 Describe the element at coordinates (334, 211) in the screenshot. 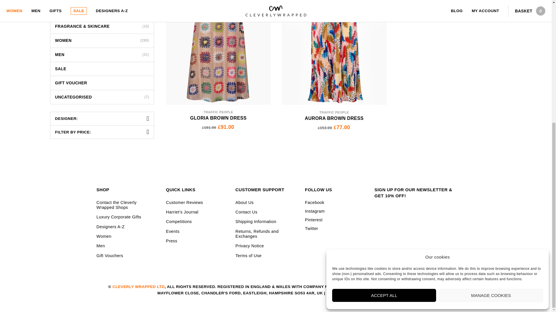

I see `Follow us on Instagram` at that location.